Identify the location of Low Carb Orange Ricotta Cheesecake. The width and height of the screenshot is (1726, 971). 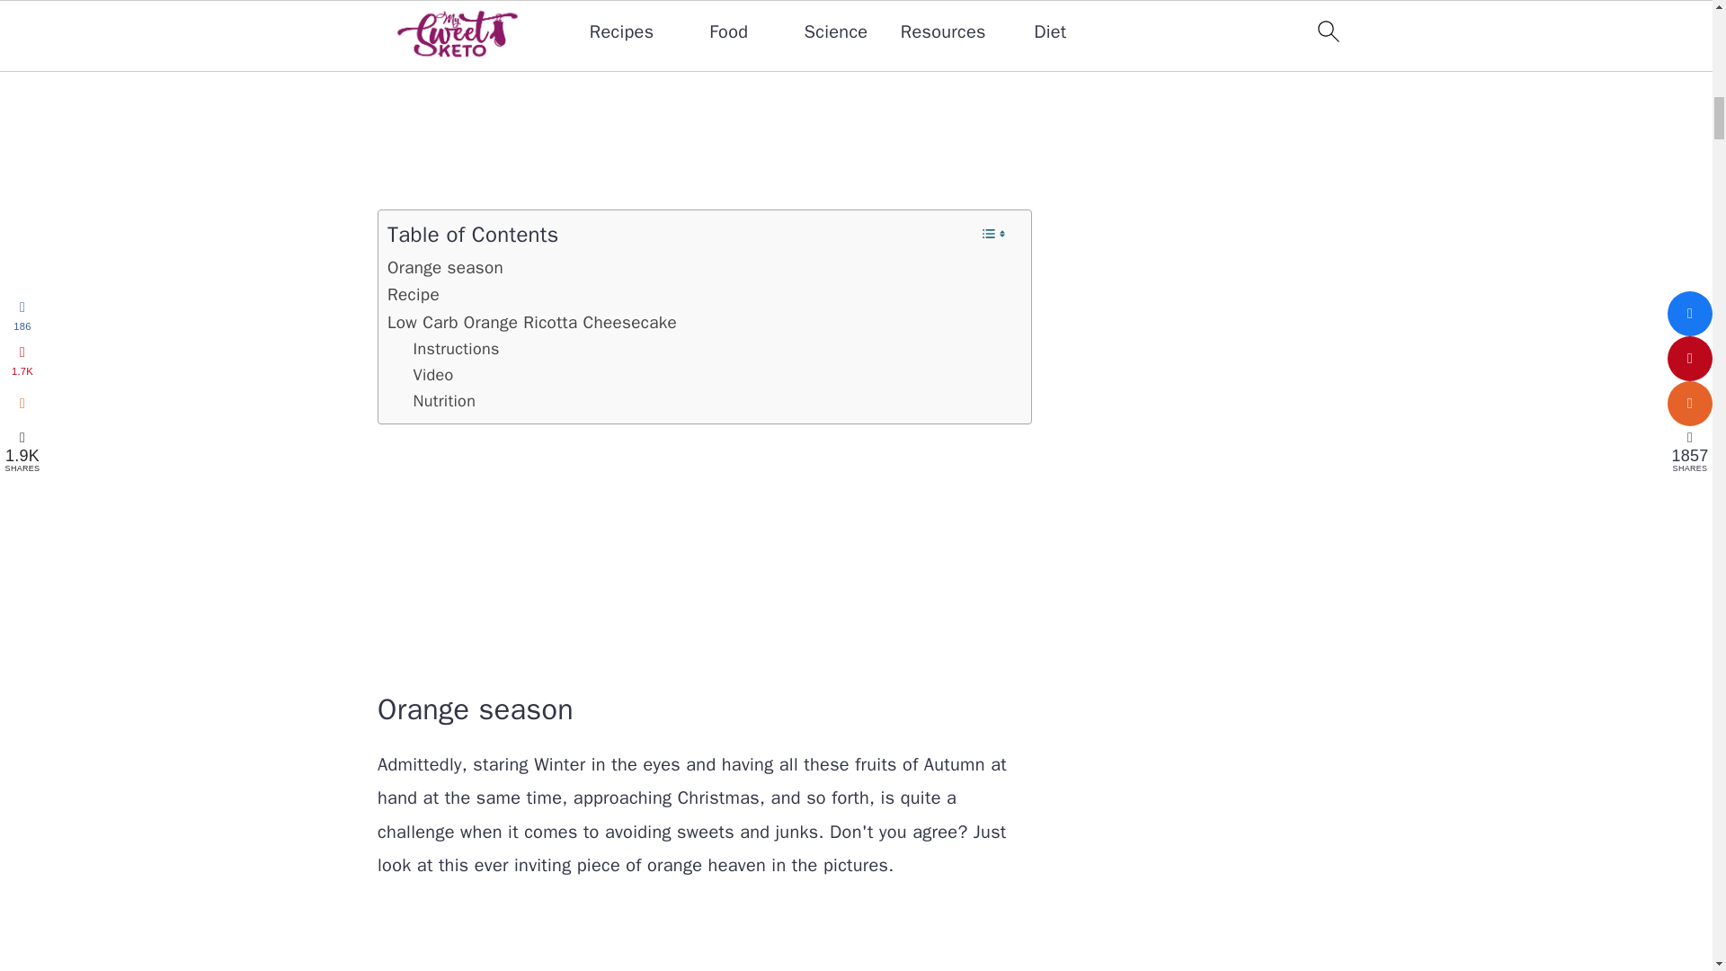
(531, 322).